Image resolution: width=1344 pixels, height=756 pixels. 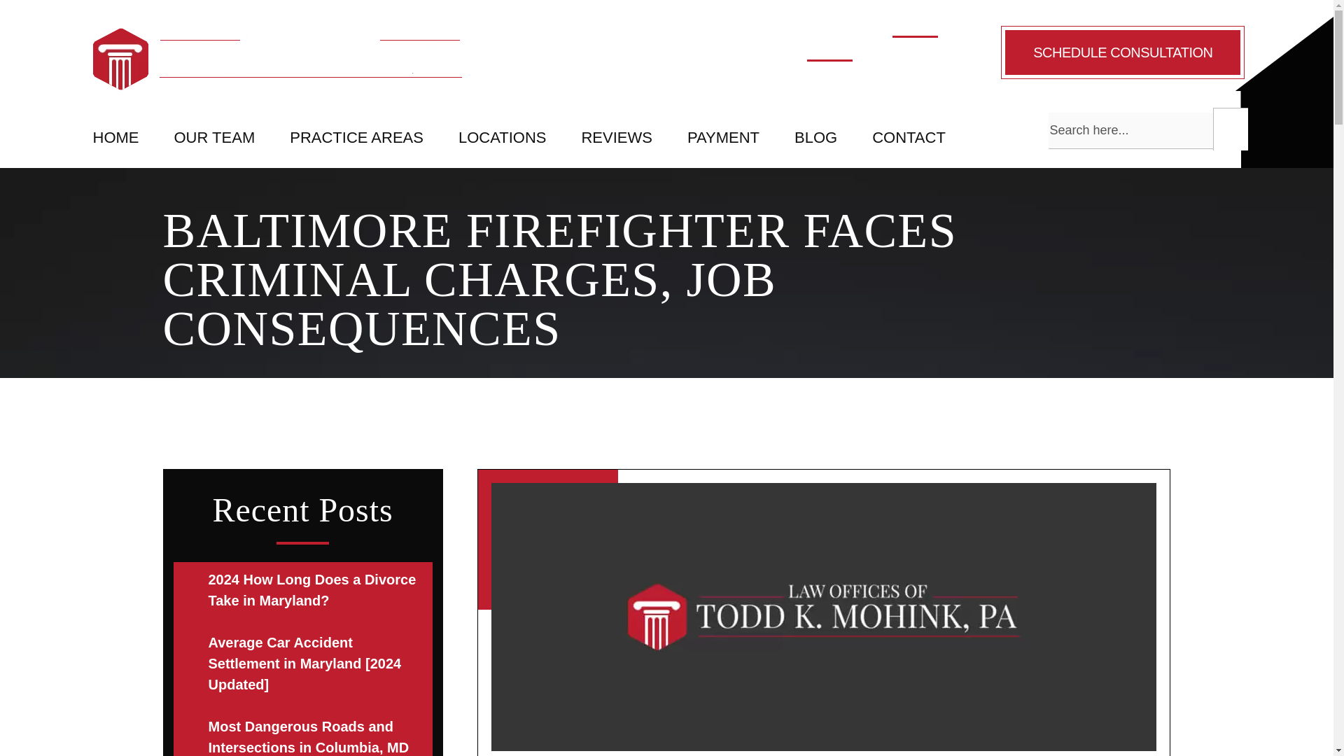 I want to click on 410-766-0113, so click(x=637, y=60).